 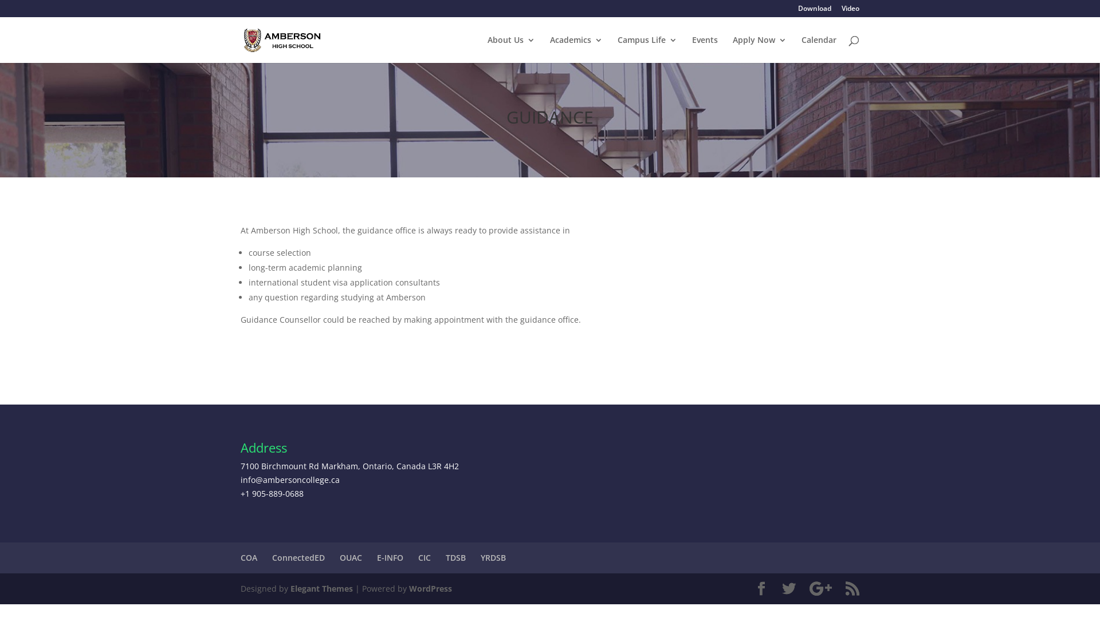 What do you see at coordinates (760, 49) in the screenshot?
I see `Apply Now` at bounding box center [760, 49].